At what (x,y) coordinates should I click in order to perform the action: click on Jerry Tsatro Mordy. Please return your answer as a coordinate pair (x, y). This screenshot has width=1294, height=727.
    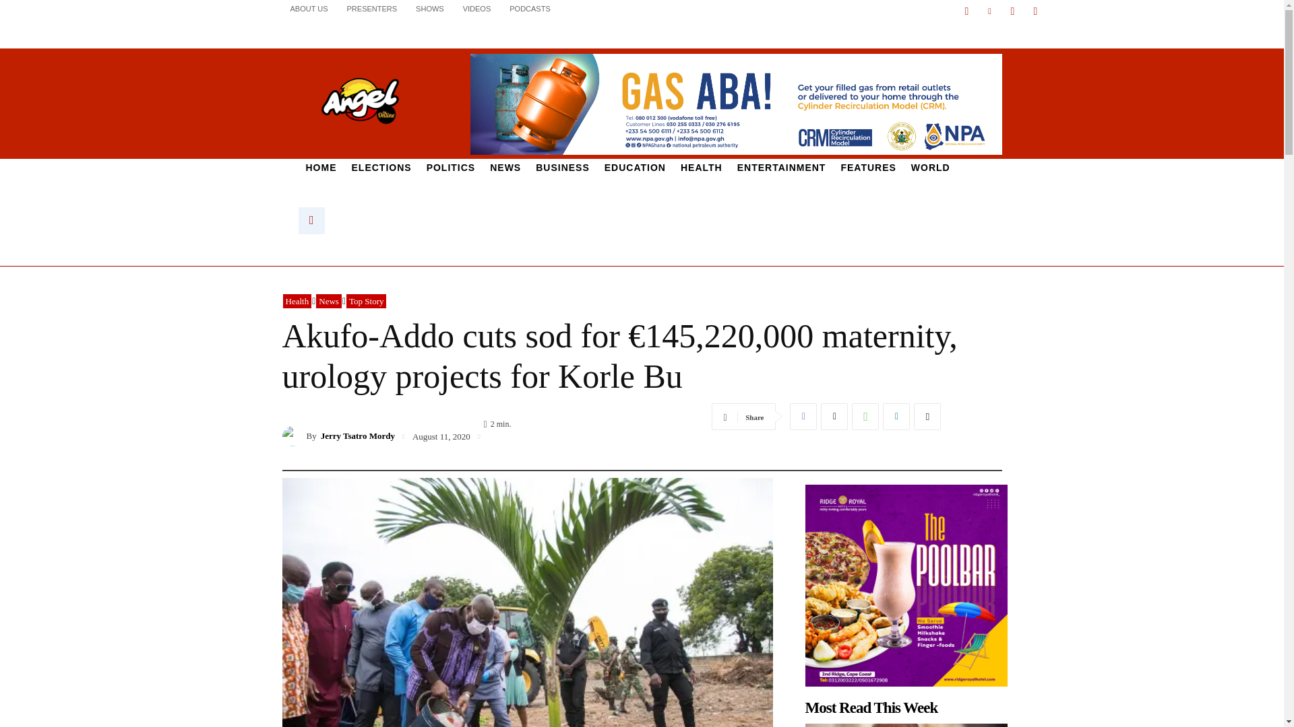
    Looking at the image, I should click on (294, 436).